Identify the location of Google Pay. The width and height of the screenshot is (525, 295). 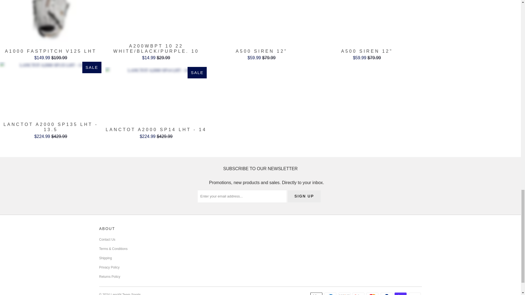
(359, 294).